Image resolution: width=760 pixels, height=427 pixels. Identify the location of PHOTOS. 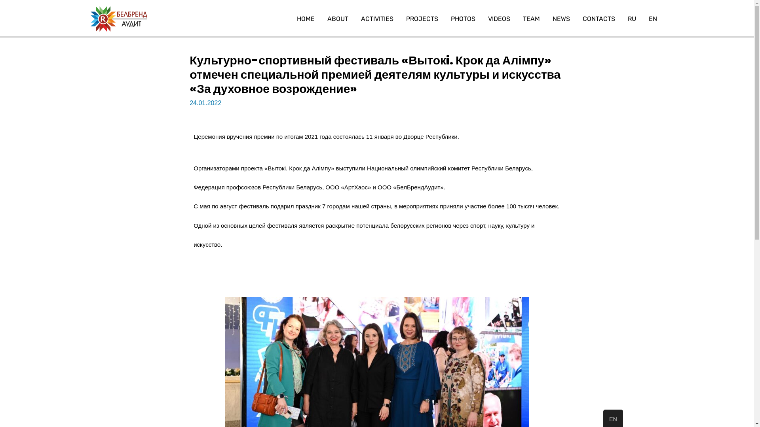
(463, 19).